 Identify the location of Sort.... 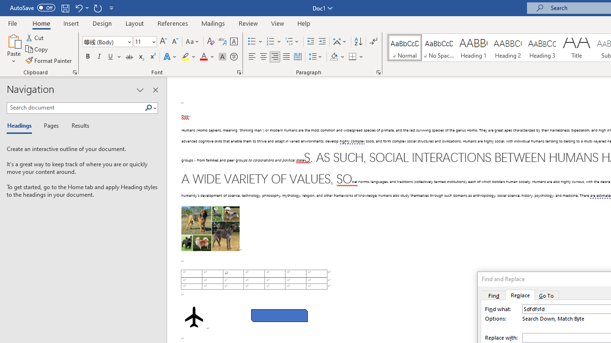
(358, 42).